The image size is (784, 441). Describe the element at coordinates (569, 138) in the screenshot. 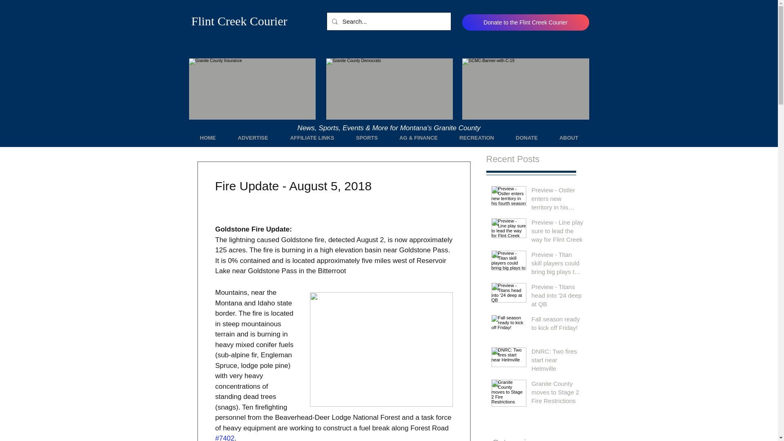

I see `ABOUT` at that location.